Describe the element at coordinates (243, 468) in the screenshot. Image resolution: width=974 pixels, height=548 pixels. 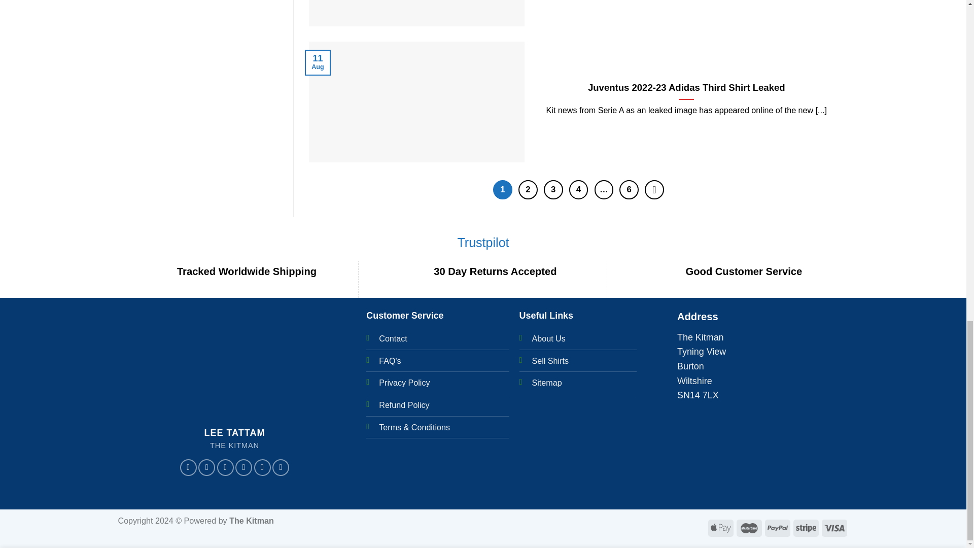
I see `Send us an email` at that location.